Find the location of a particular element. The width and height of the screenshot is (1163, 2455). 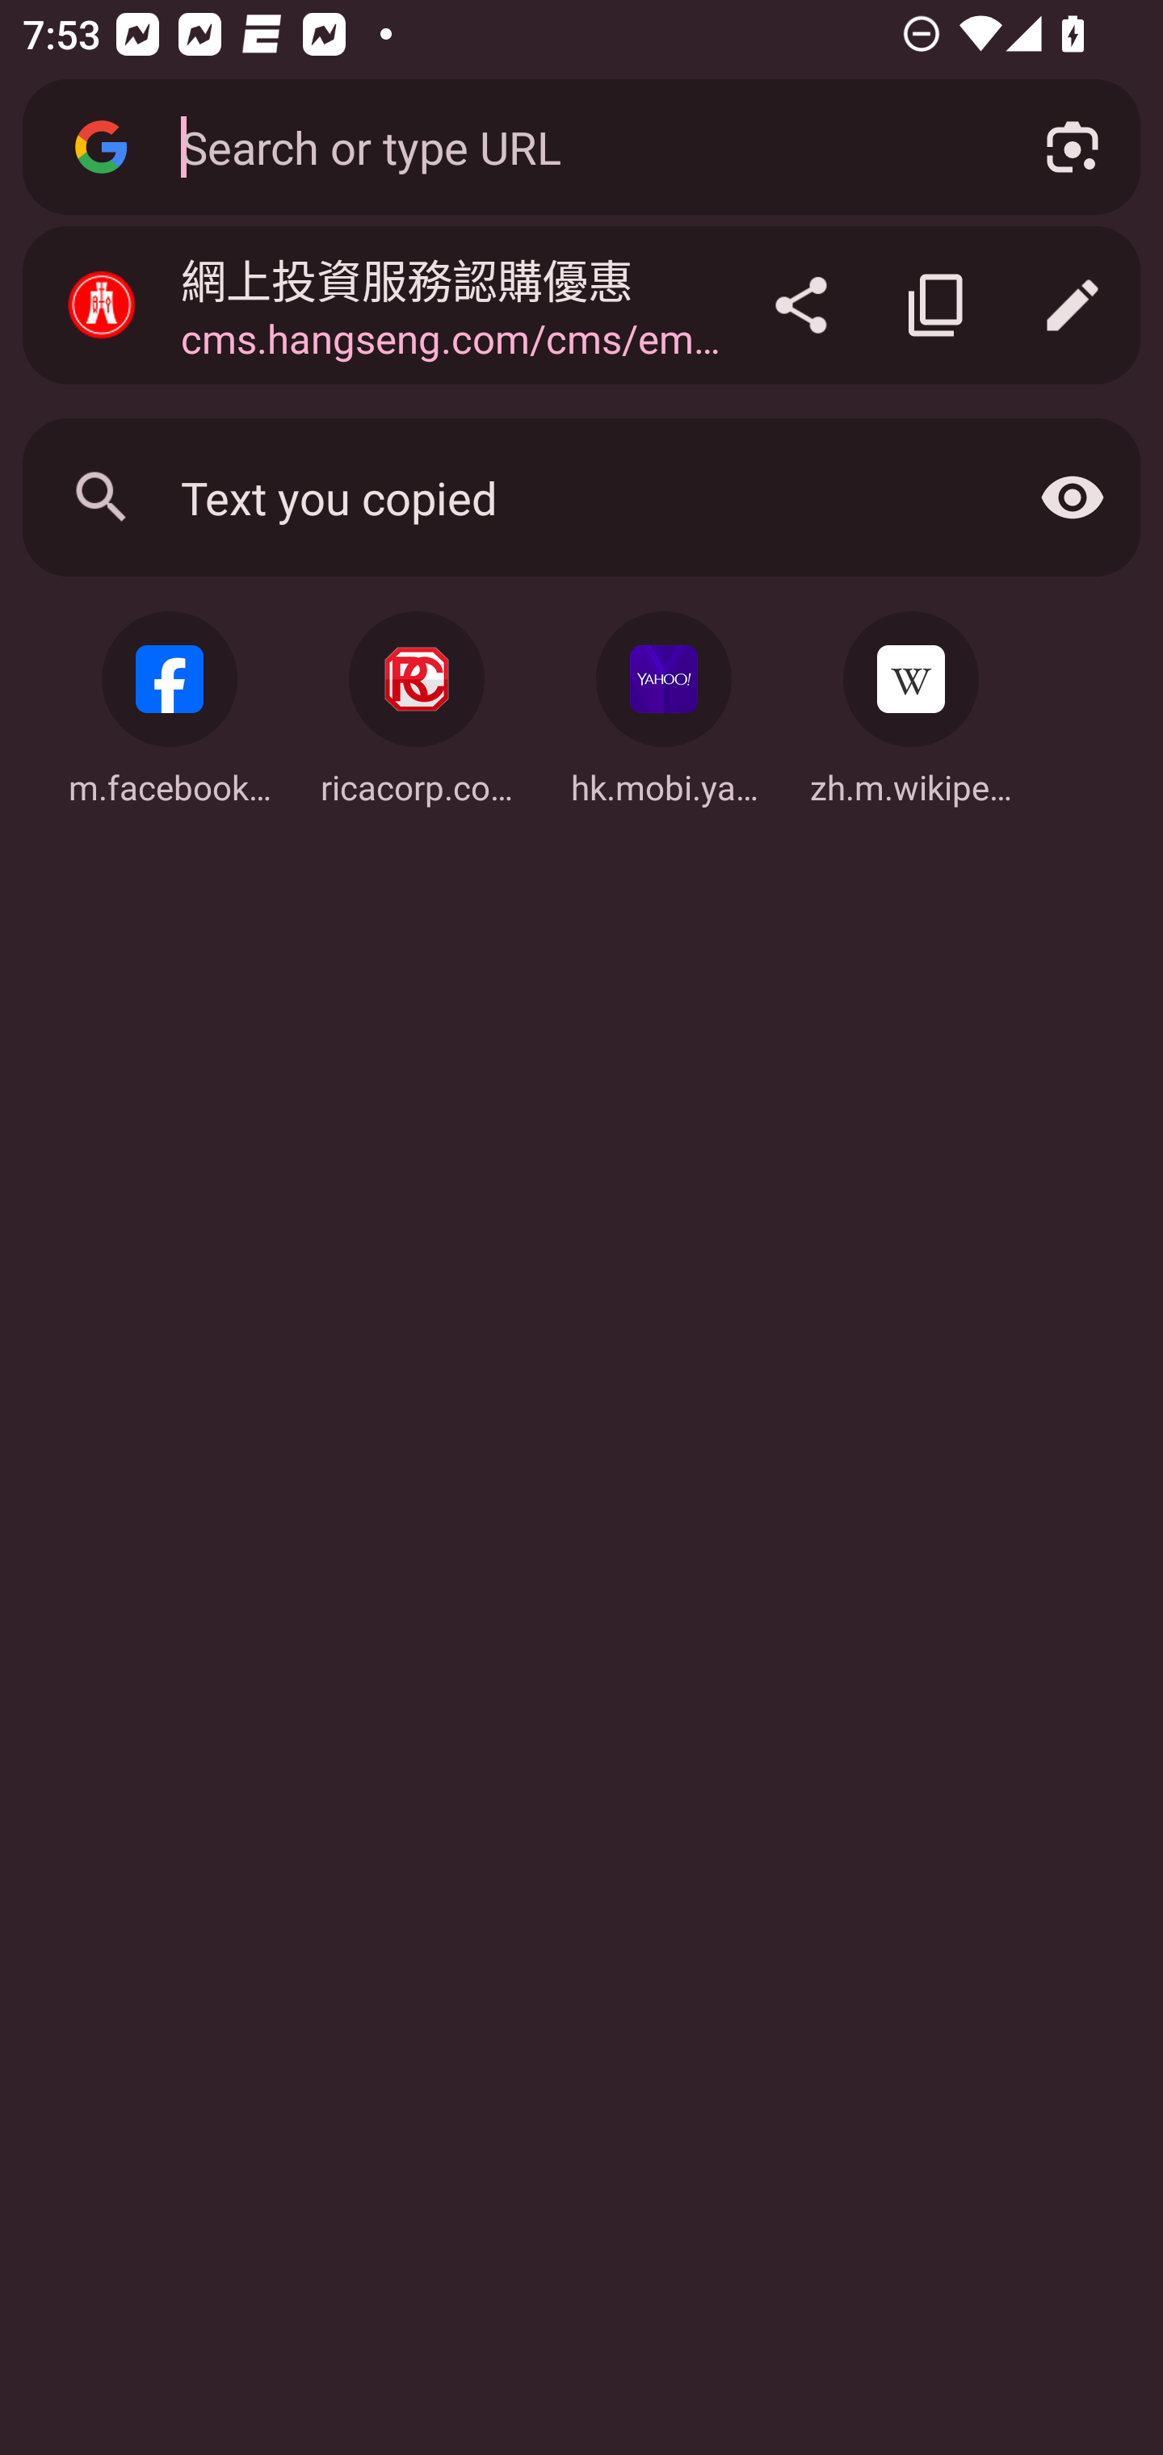

Search or type URL is located at coordinates (576, 145).